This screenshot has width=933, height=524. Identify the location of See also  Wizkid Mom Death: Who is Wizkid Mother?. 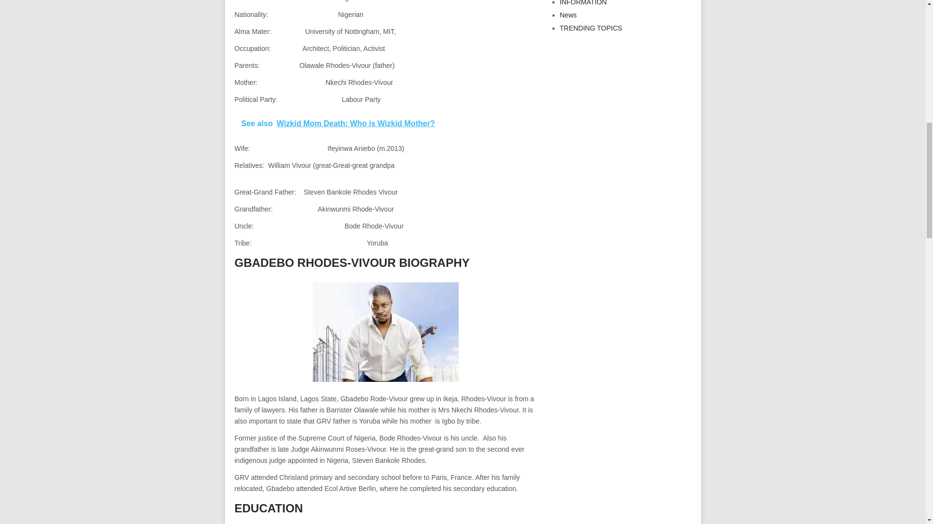
(385, 123).